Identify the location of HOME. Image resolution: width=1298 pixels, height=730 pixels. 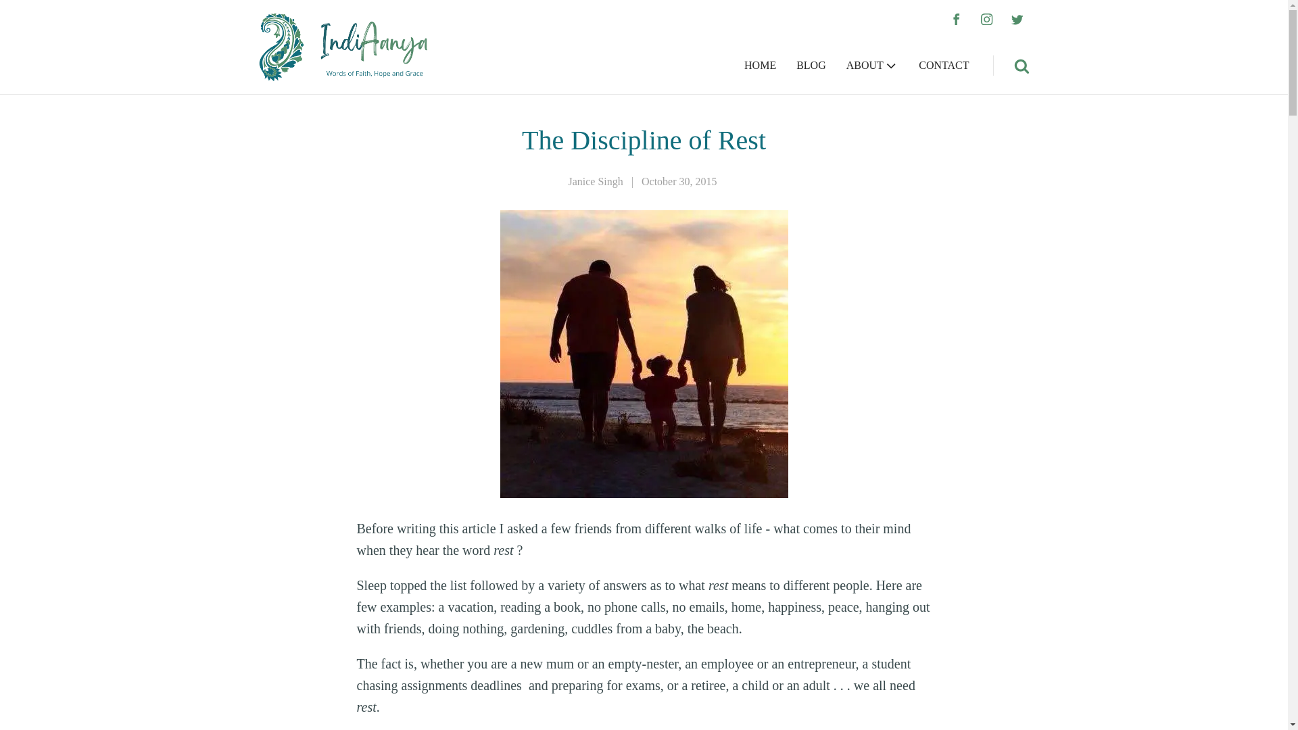
(760, 66).